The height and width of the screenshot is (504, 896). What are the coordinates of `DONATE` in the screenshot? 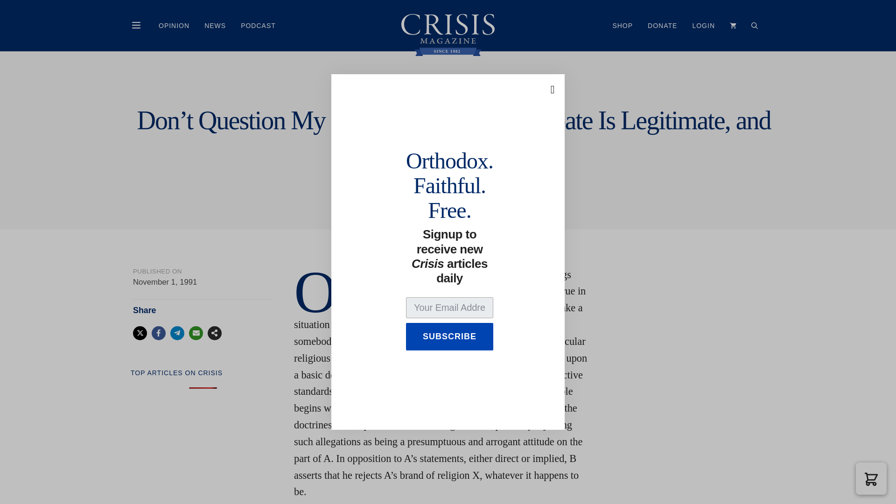 It's located at (662, 25).